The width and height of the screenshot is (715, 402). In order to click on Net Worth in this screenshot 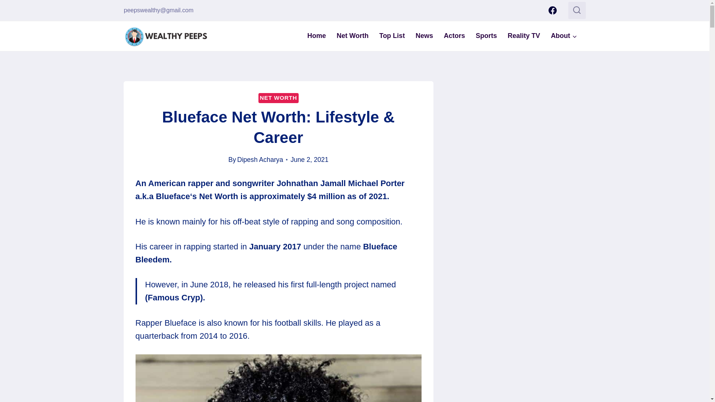, I will do `click(353, 36)`.